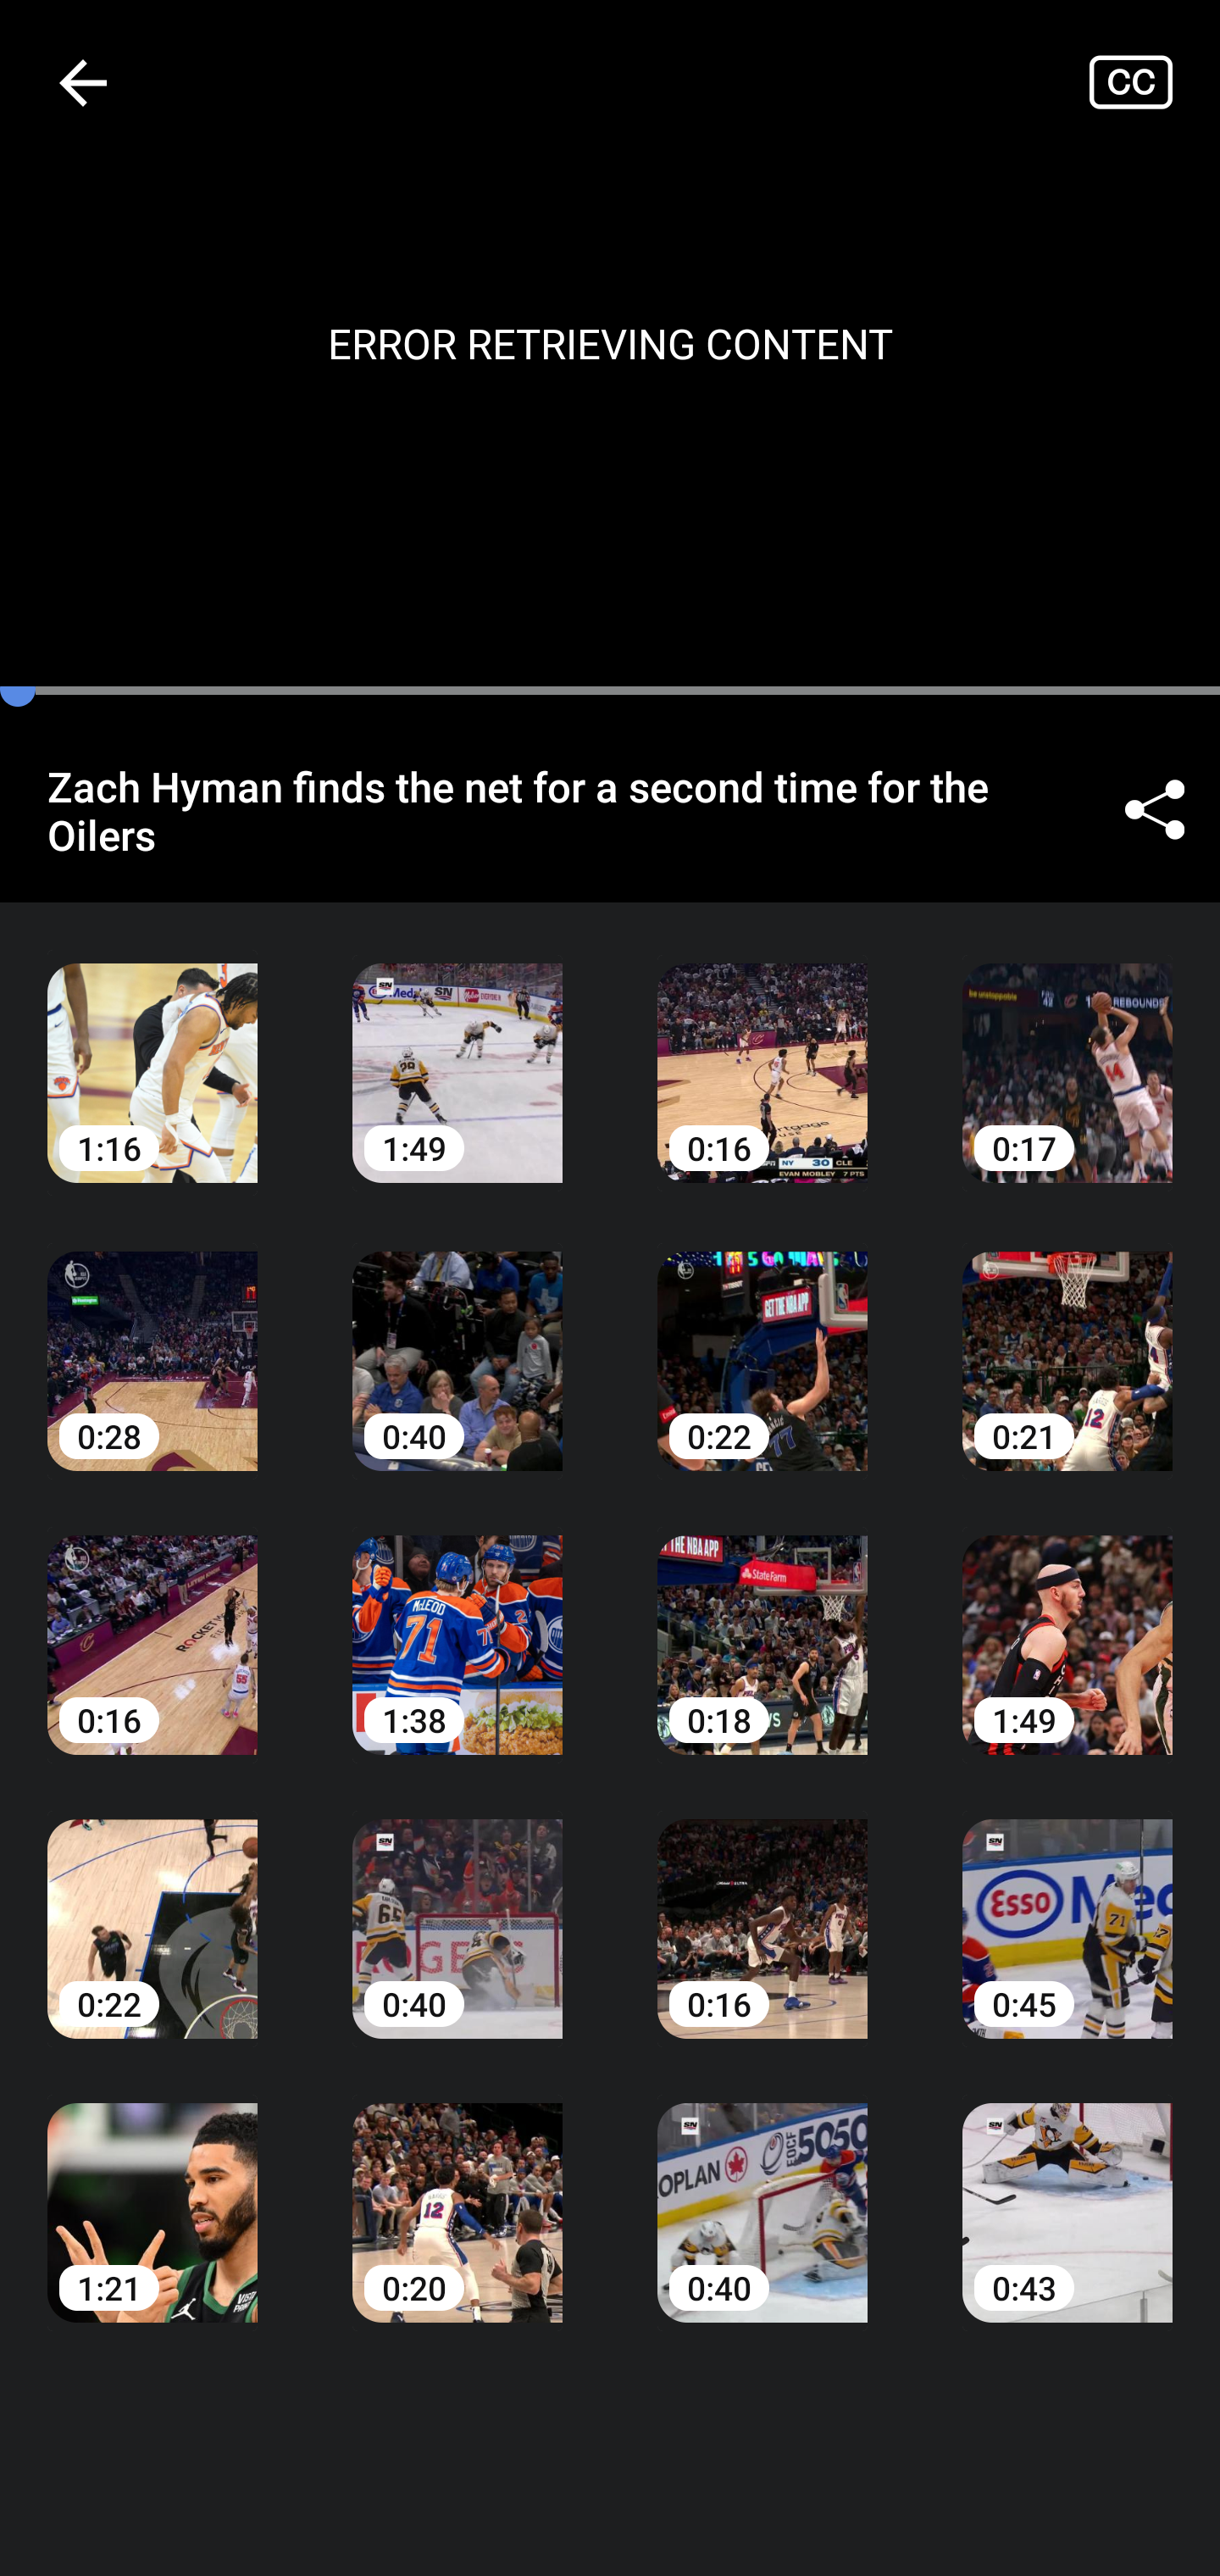 The height and width of the screenshot is (2576, 1220). I want to click on 0:21, so click(1067, 1336).